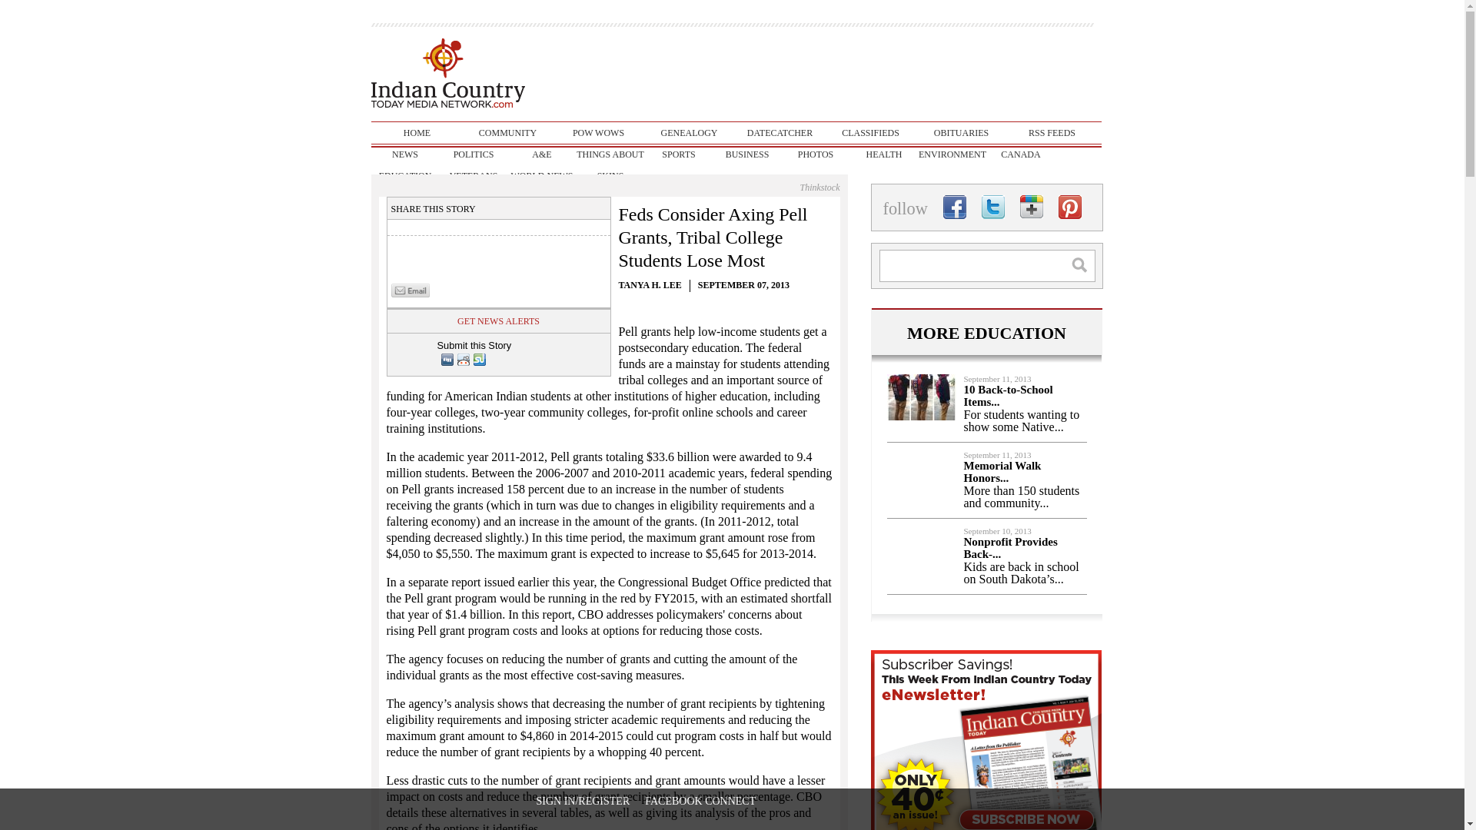  Describe the element at coordinates (884, 154) in the screenshot. I see `HEALTH` at that location.